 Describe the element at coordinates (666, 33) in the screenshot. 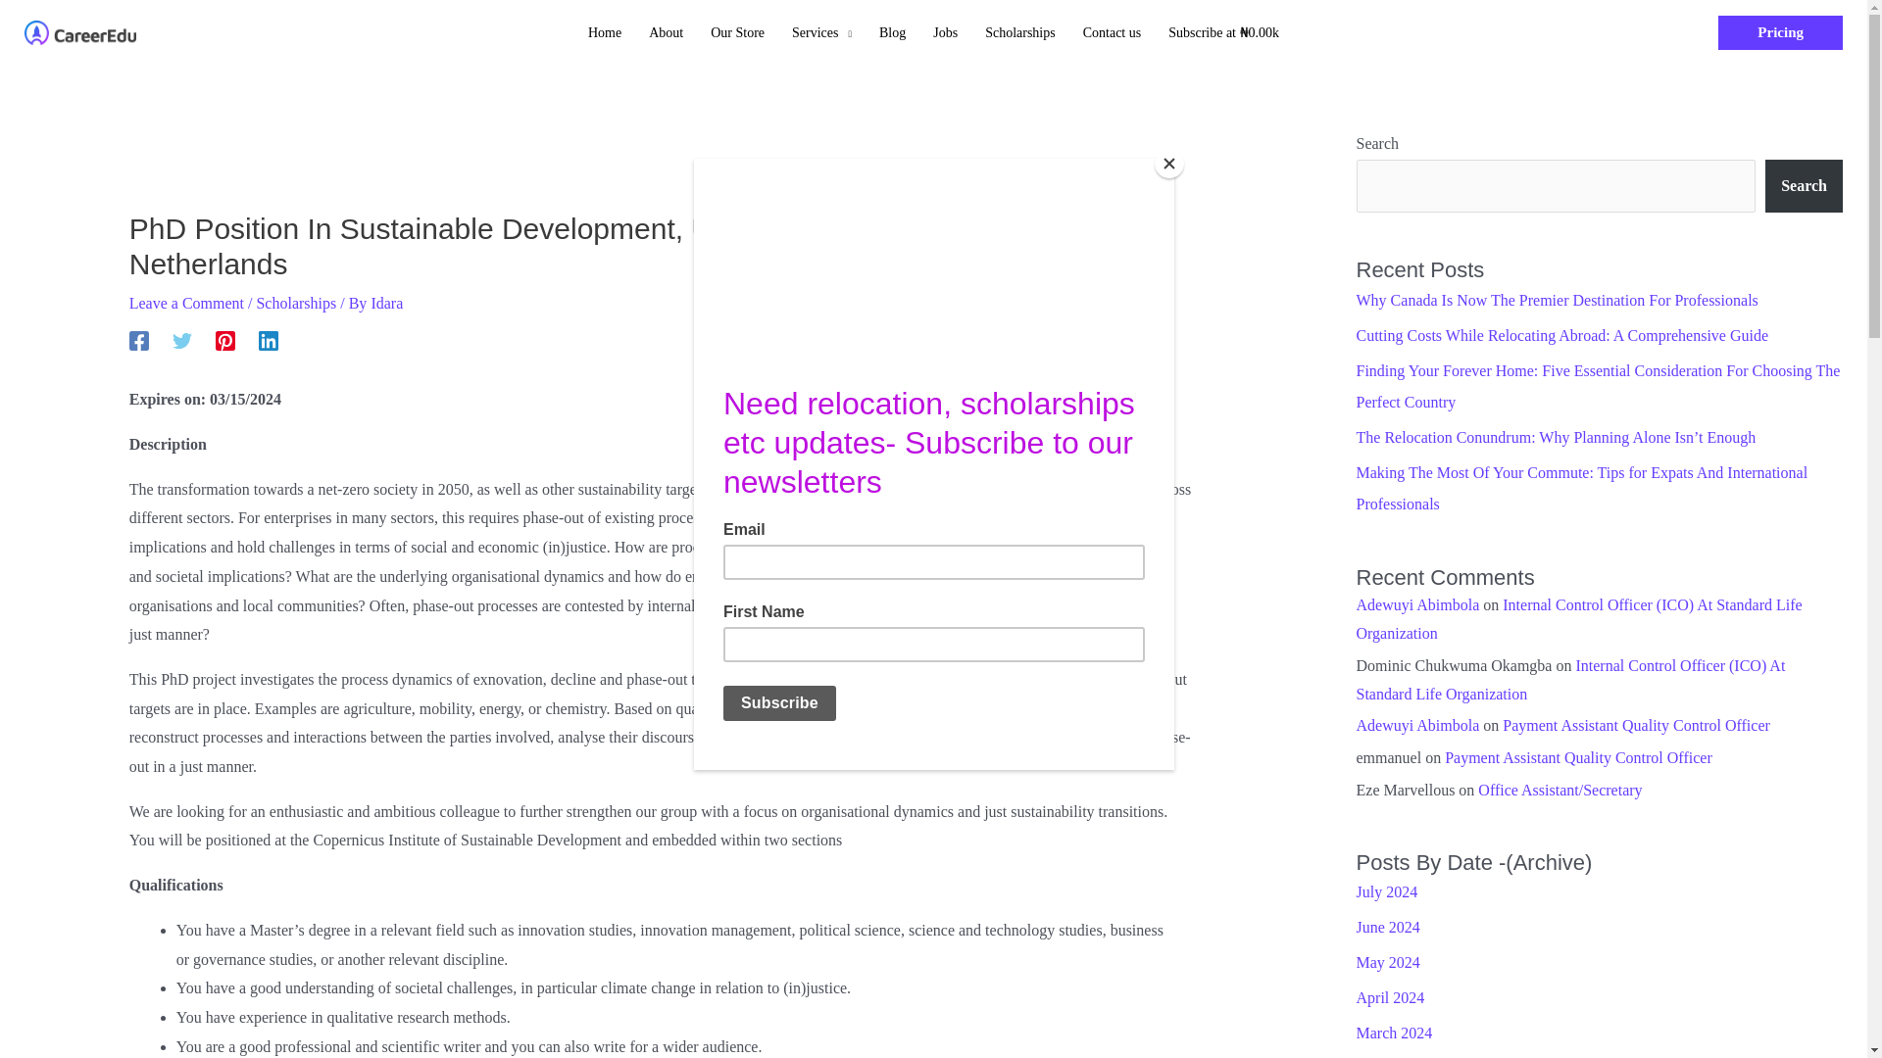

I see `About` at that location.